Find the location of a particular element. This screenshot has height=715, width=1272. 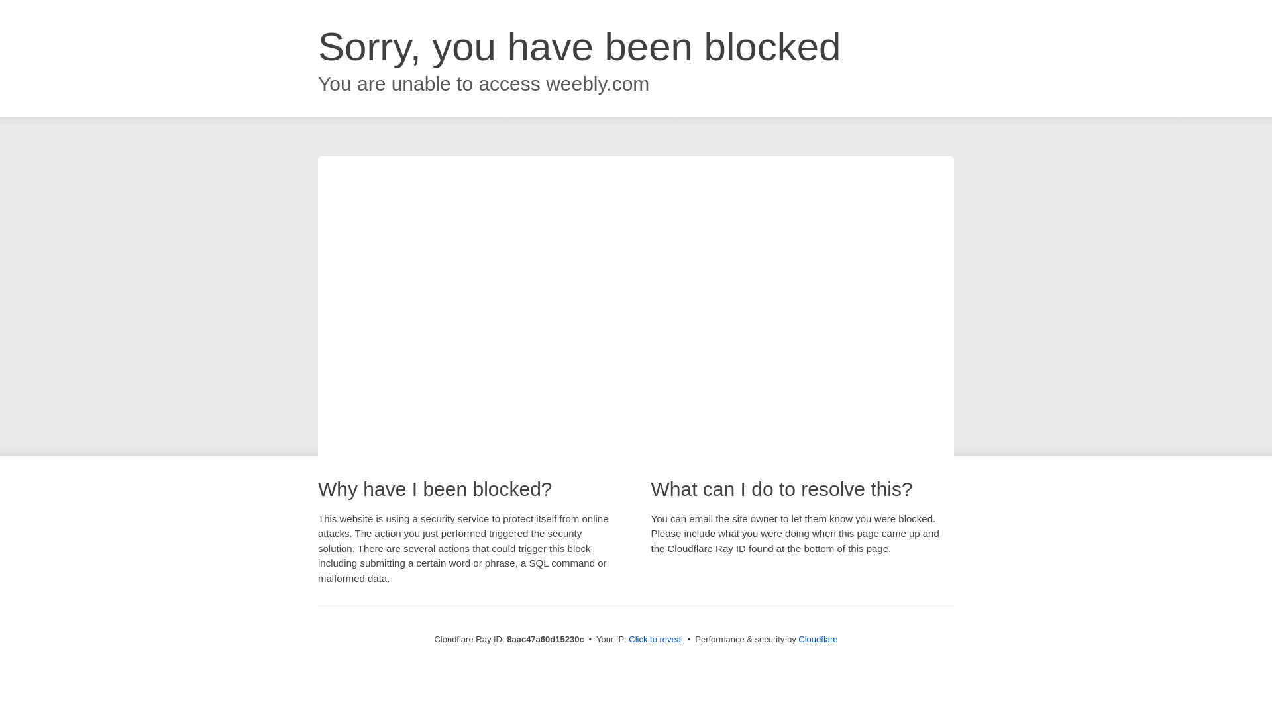

Click to reveal is located at coordinates (656, 640).